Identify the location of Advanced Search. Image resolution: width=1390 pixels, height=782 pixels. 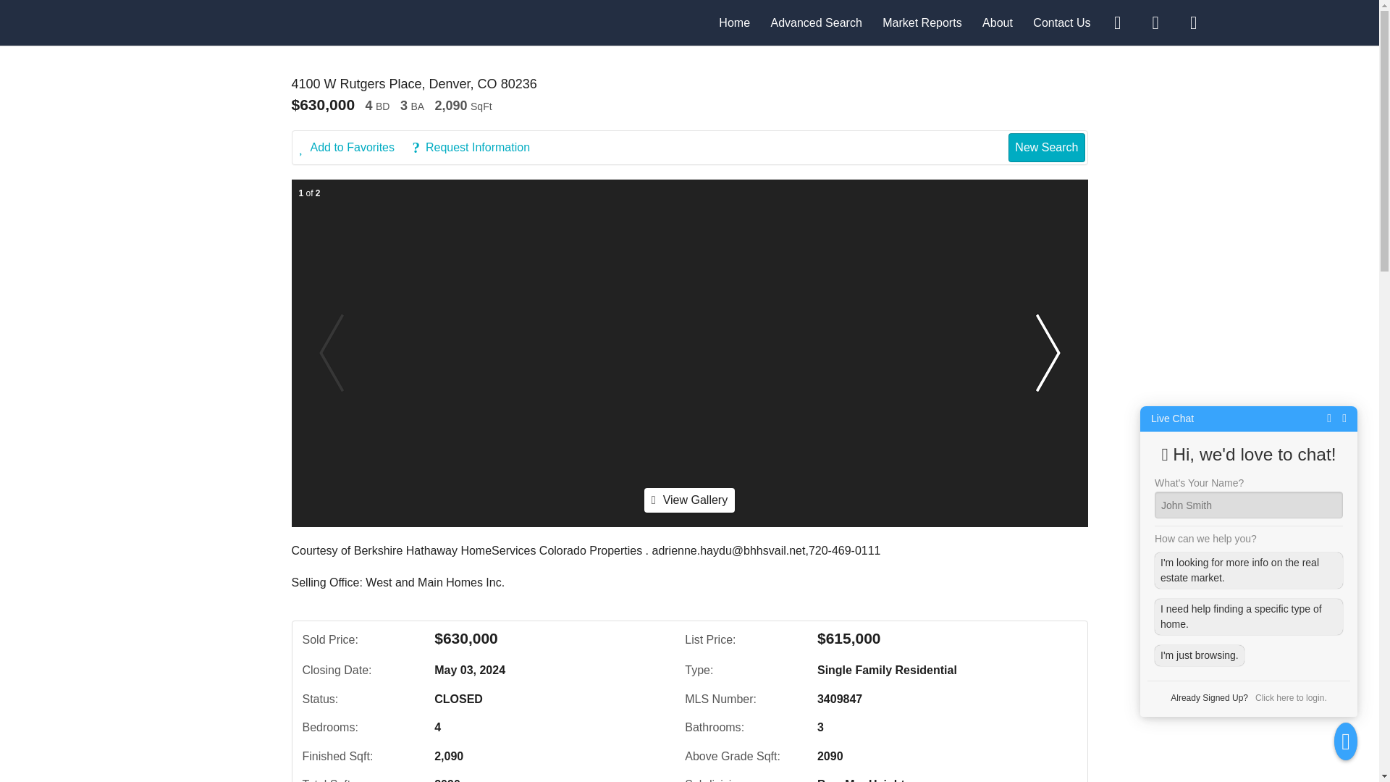
(815, 22).